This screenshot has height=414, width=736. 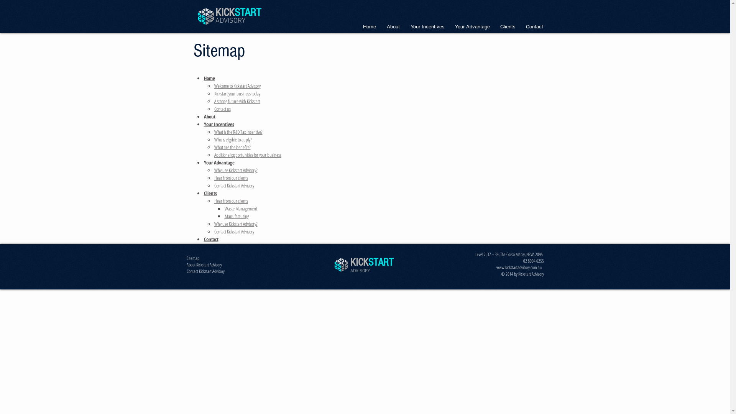 I want to click on Why use Kickstart Advisory?, so click(x=235, y=170).